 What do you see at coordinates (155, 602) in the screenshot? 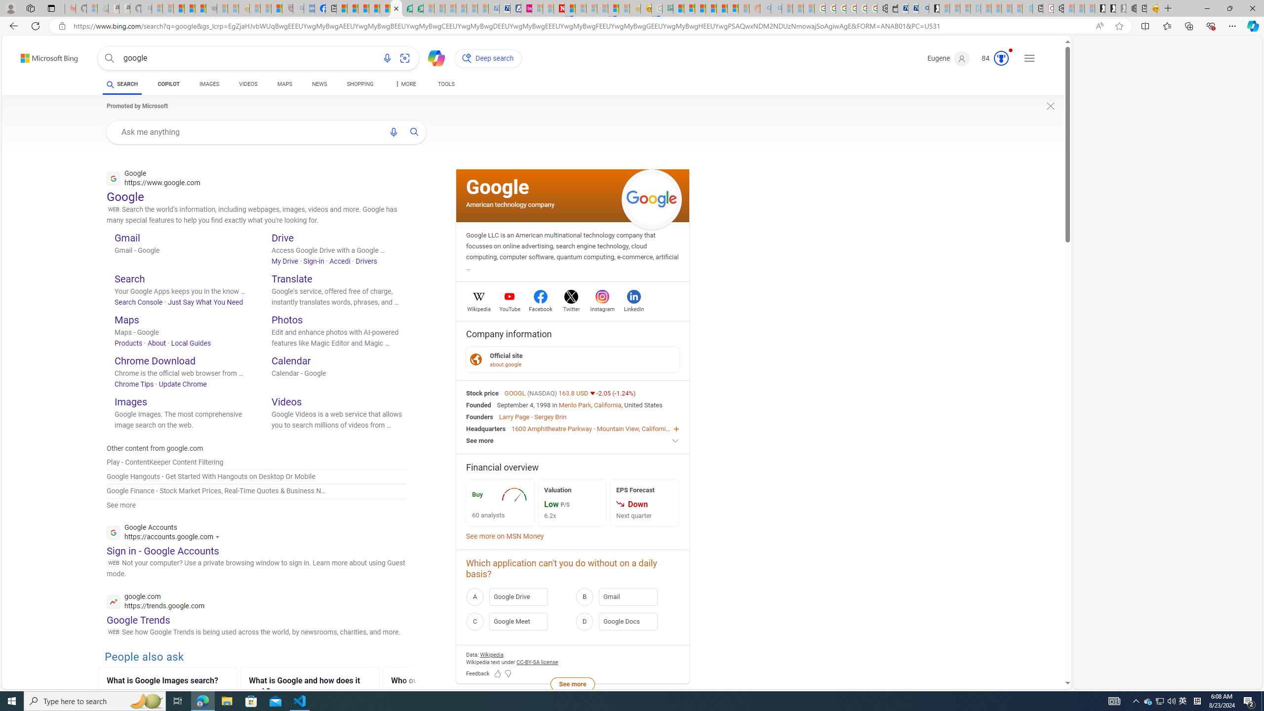
I see `google.com` at bounding box center [155, 602].